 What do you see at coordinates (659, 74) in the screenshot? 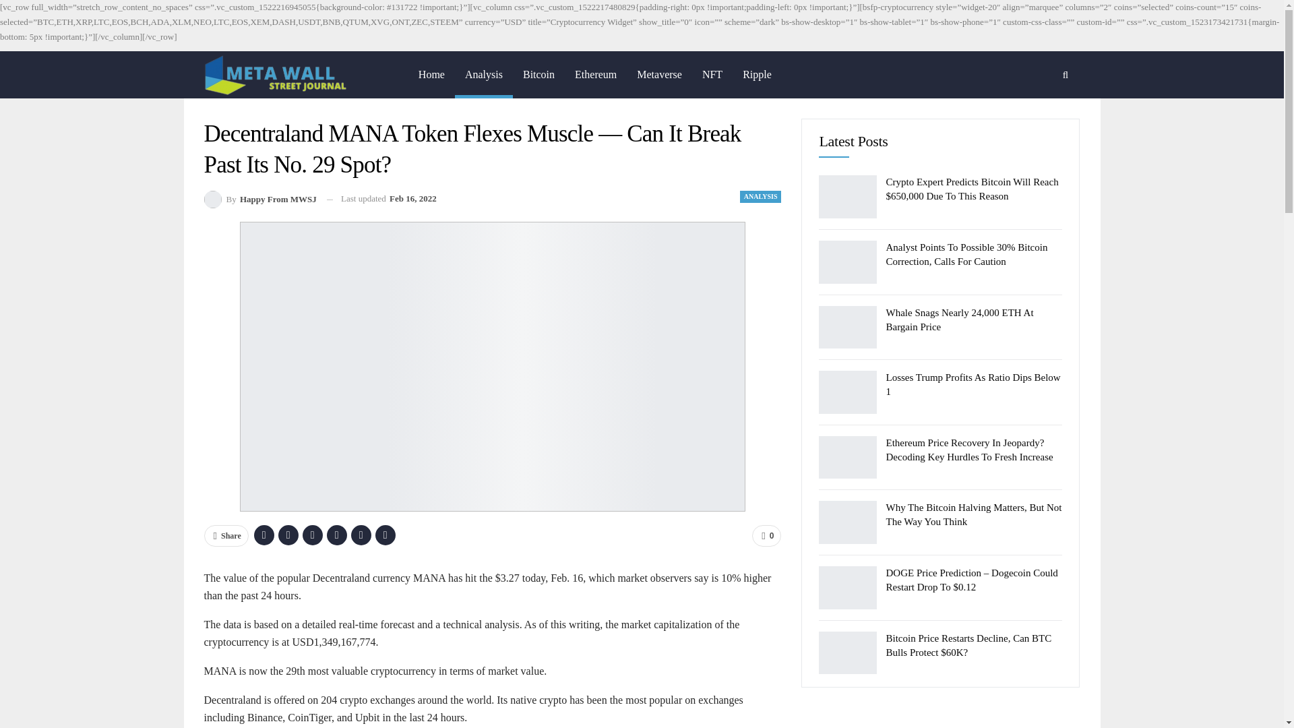
I see `Metaverse` at bounding box center [659, 74].